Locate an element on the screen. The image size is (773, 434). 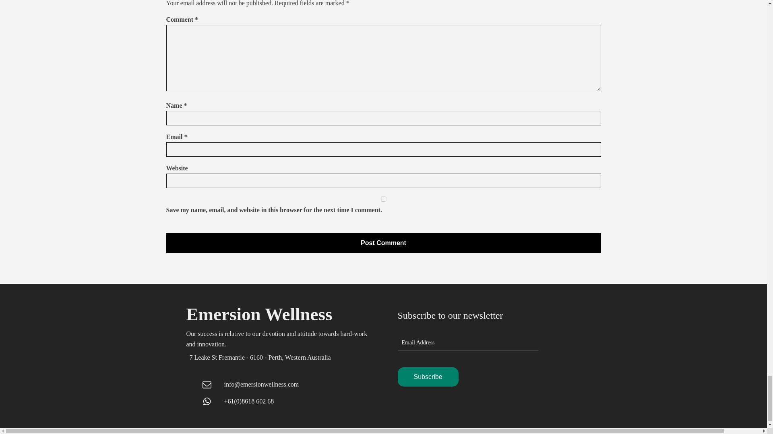
yes is located at coordinates (383, 199).